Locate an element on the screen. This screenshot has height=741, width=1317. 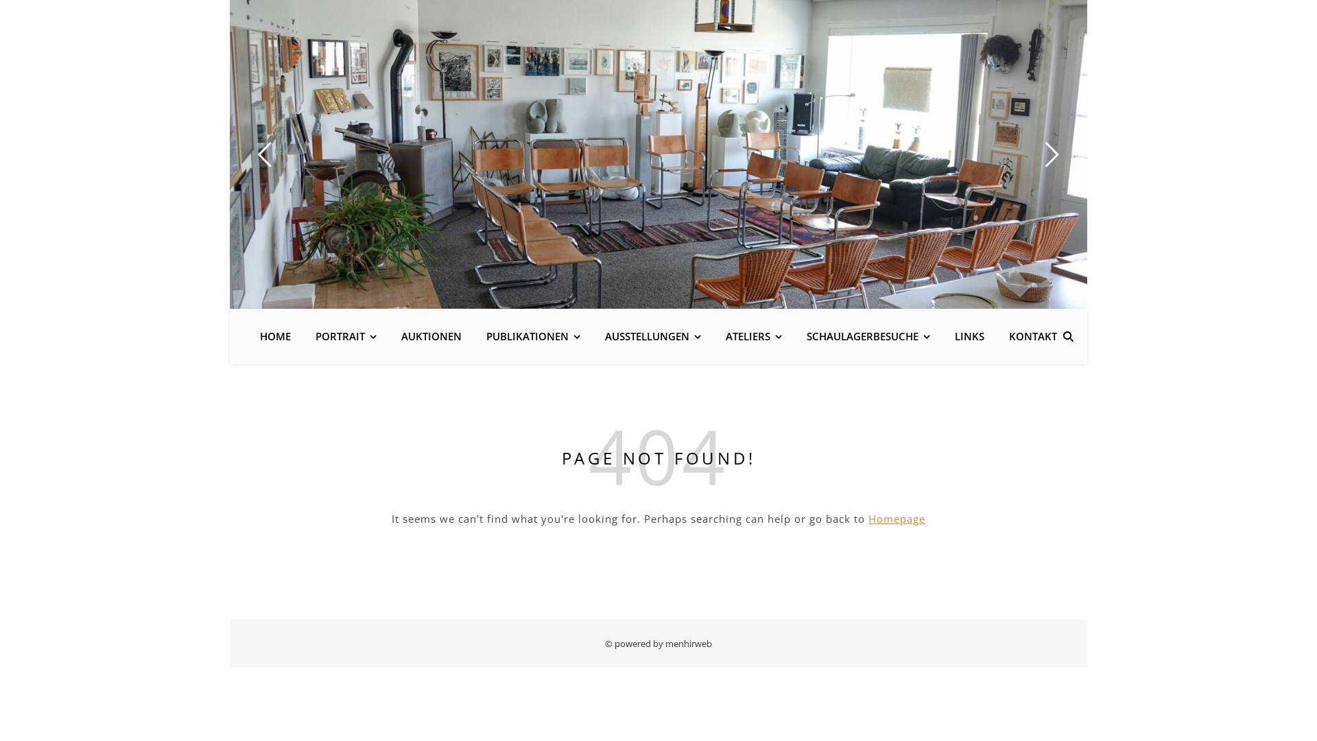
Homepage is located at coordinates (897, 519).